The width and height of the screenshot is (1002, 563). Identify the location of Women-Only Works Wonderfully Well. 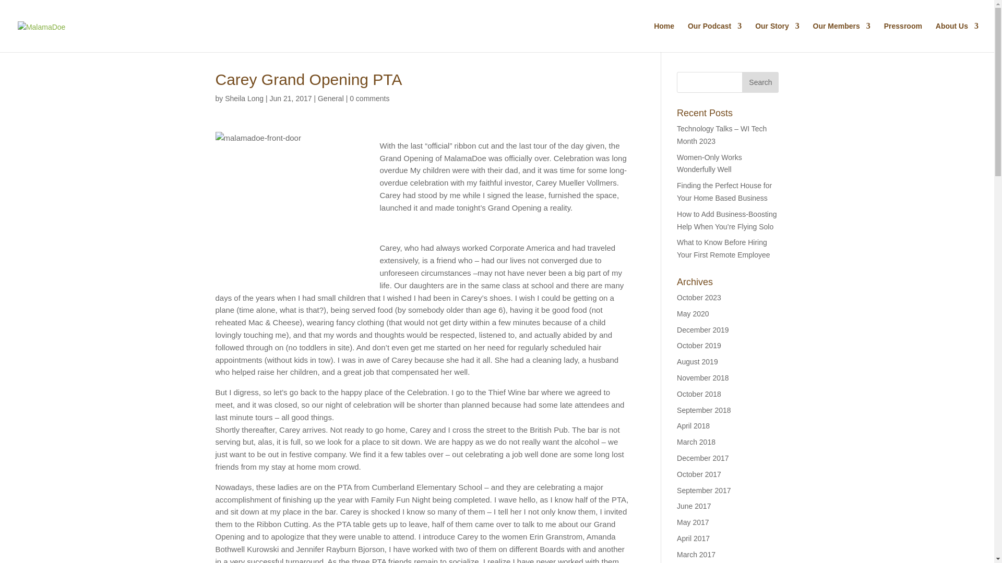
(710, 163).